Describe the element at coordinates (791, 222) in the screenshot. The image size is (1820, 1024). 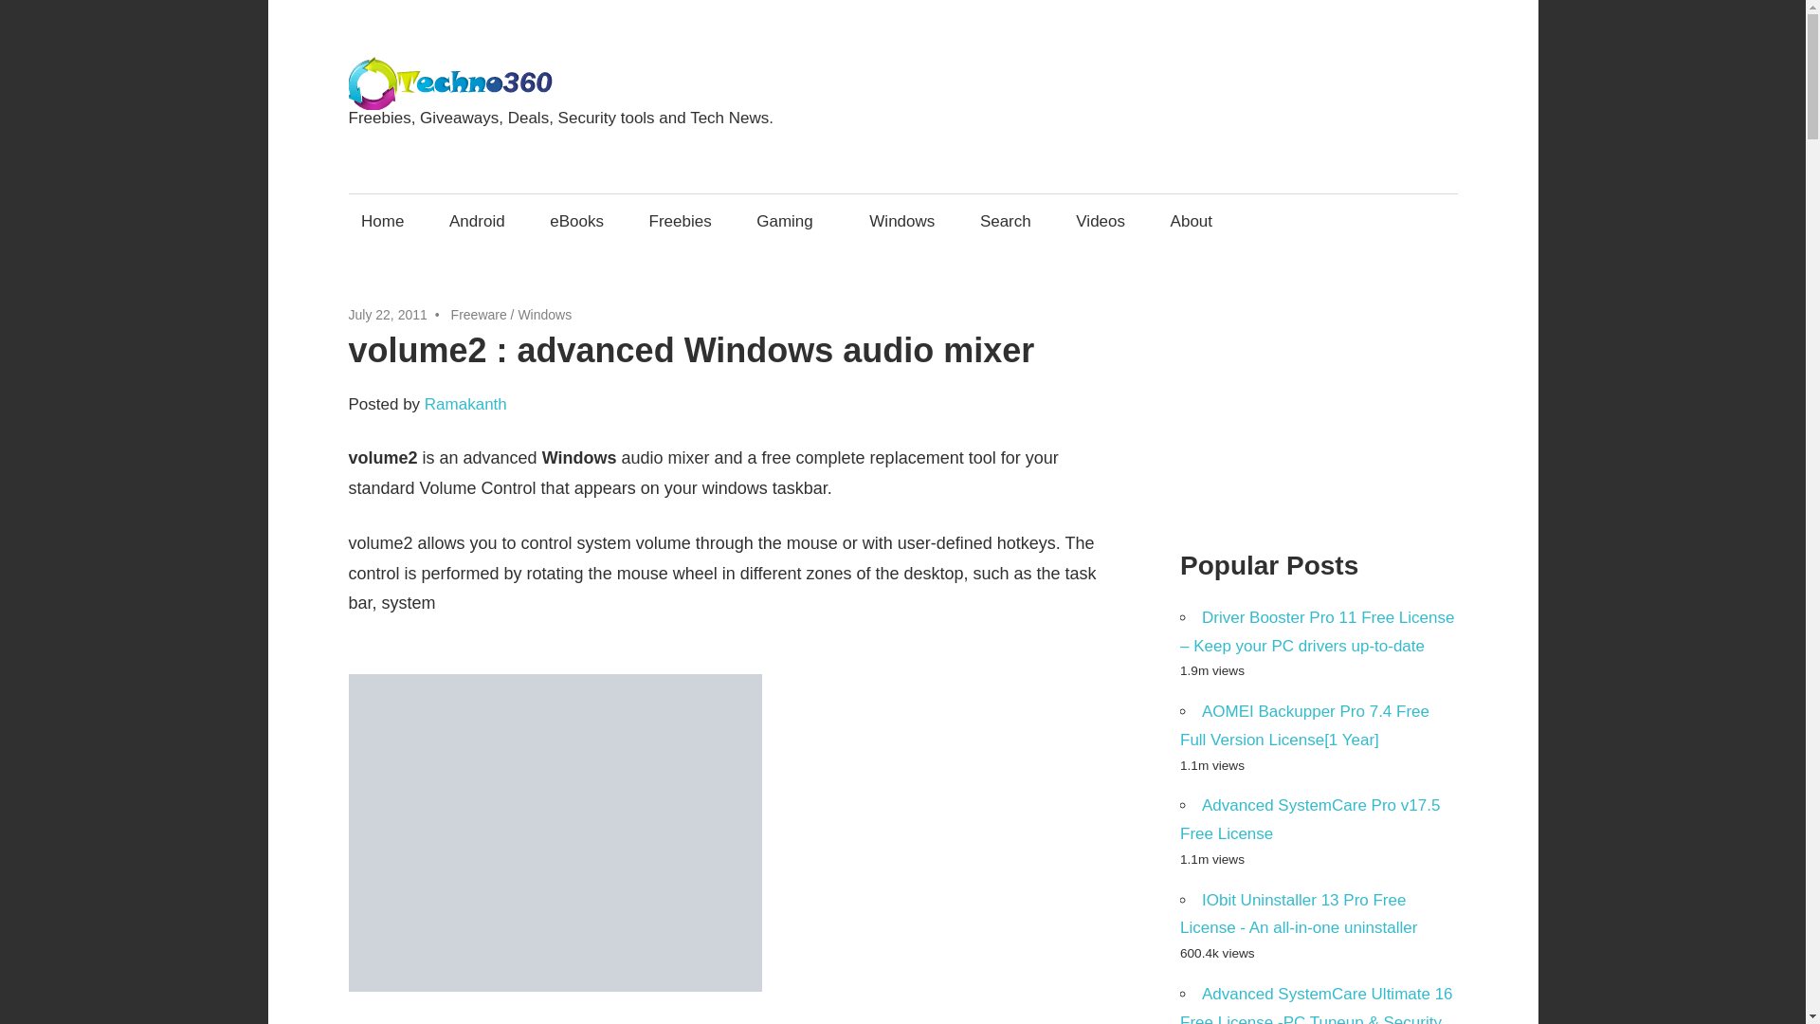
I see `Gaming` at that location.